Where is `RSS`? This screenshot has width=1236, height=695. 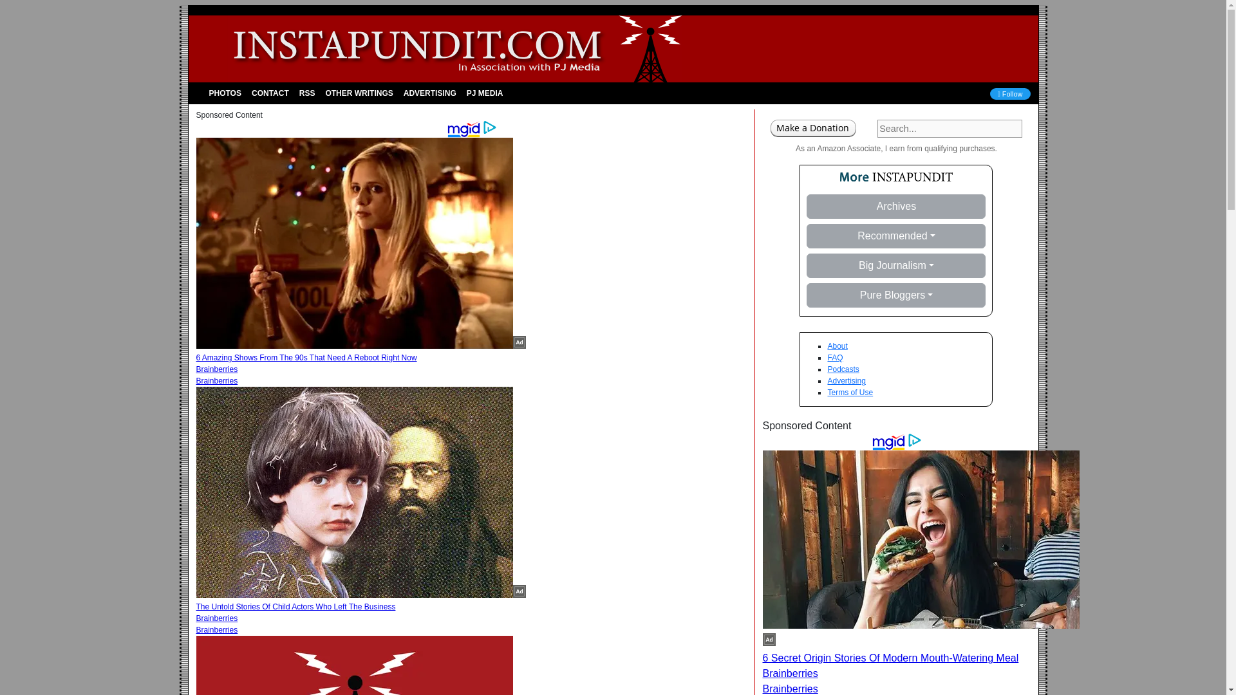
RSS is located at coordinates (306, 93).